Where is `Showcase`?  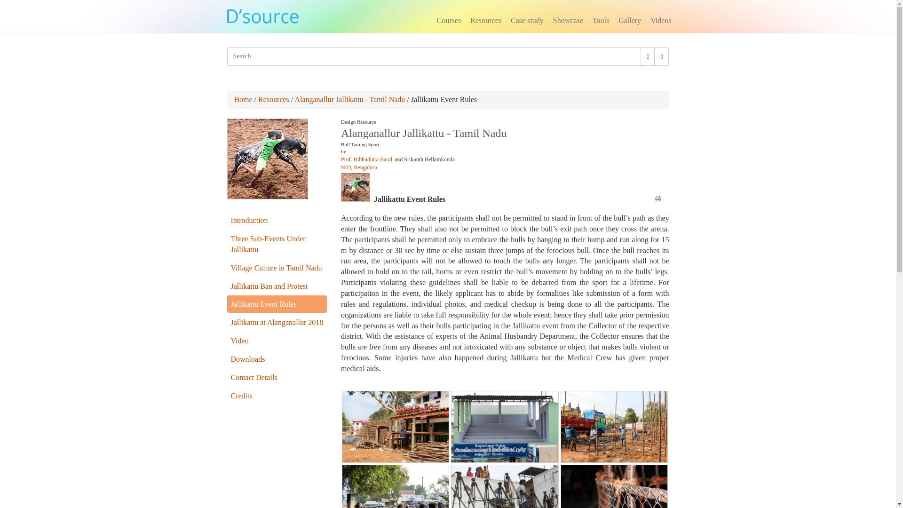 Showcase is located at coordinates (568, 22).